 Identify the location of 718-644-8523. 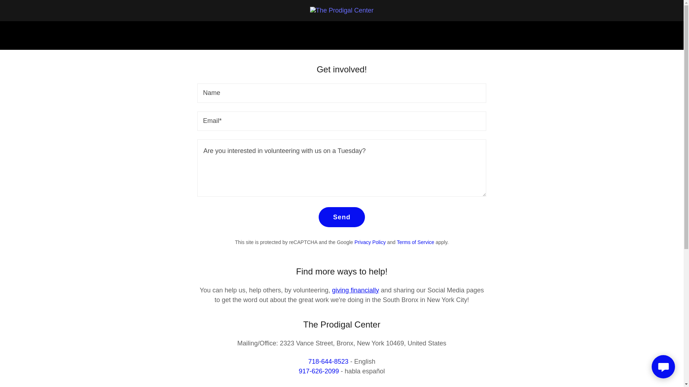
(328, 362).